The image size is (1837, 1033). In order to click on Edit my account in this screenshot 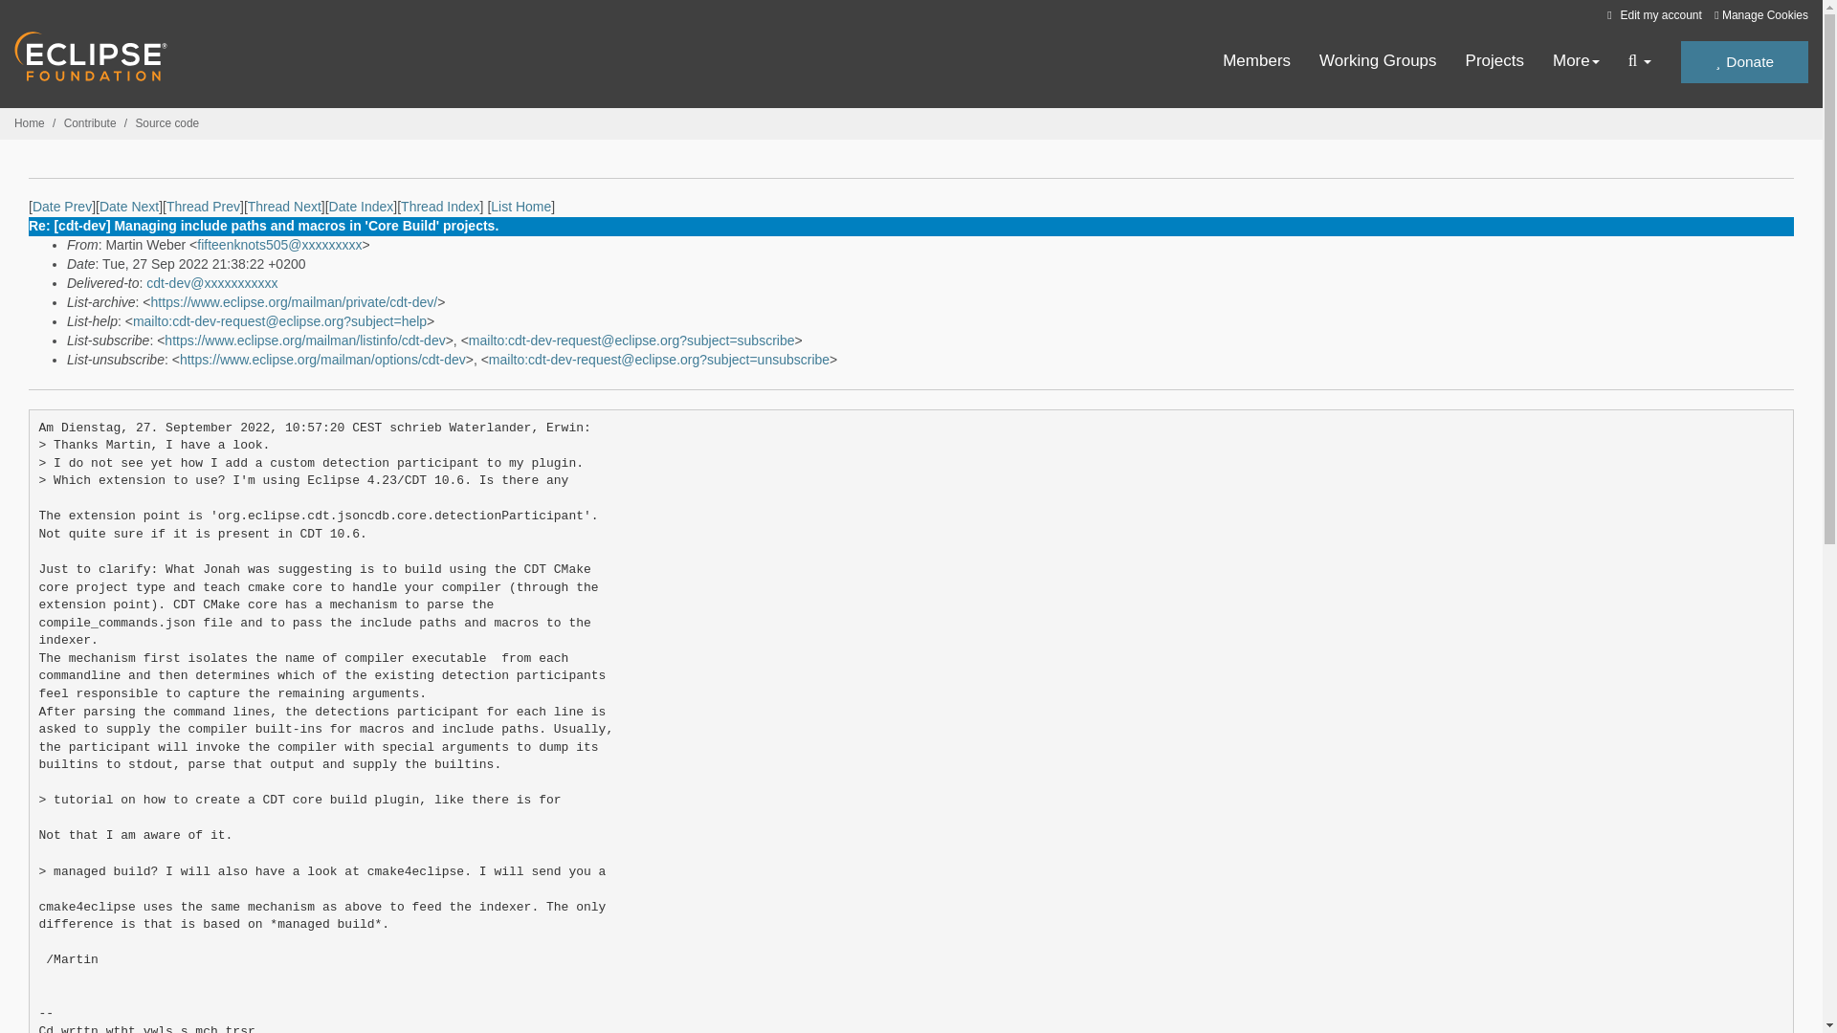, I will do `click(1651, 14)`.